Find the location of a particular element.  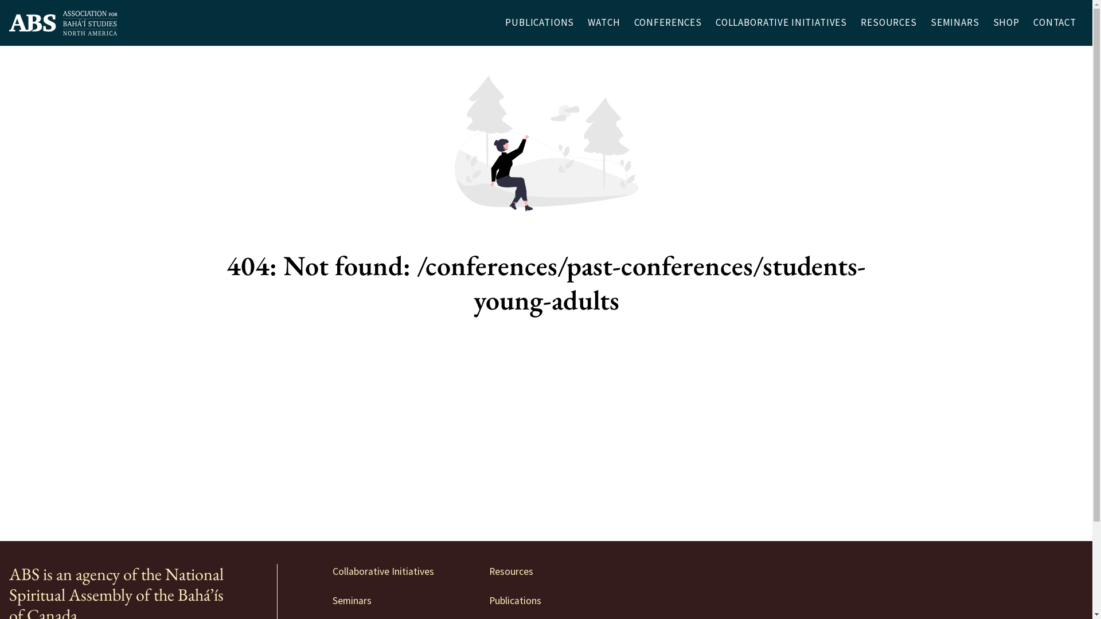

SHOP is located at coordinates (1006, 23).